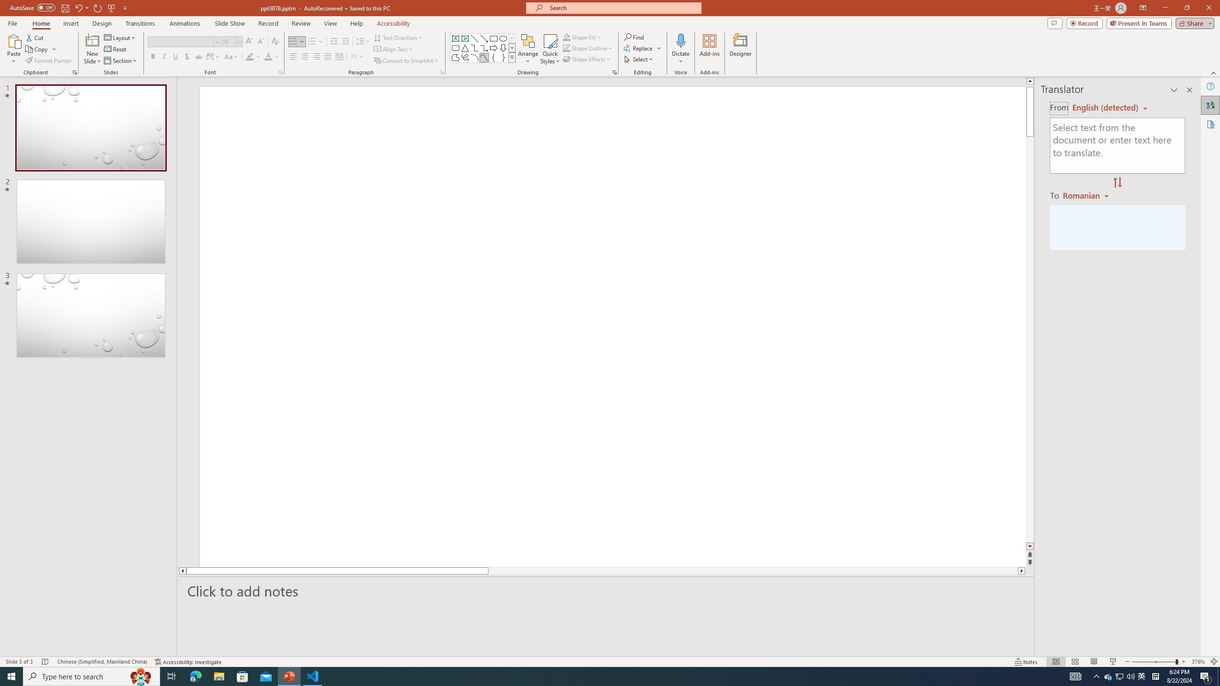 This screenshot has width=1220, height=686. I want to click on Spell Check No Errors, so click(46, 662).